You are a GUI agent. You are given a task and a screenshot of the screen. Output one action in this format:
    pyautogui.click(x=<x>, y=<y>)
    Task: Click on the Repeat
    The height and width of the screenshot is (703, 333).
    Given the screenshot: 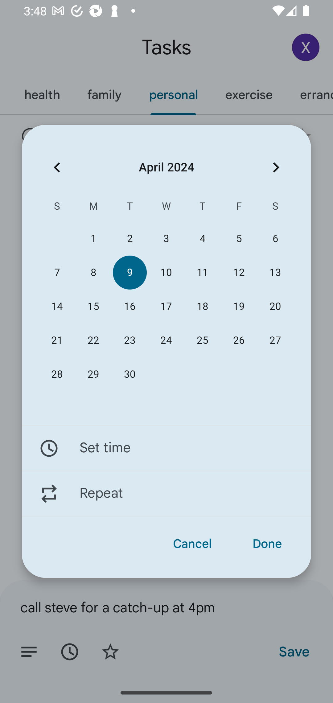 What is the action you would take?
    pyautogui.click(x=166, y=494)
    